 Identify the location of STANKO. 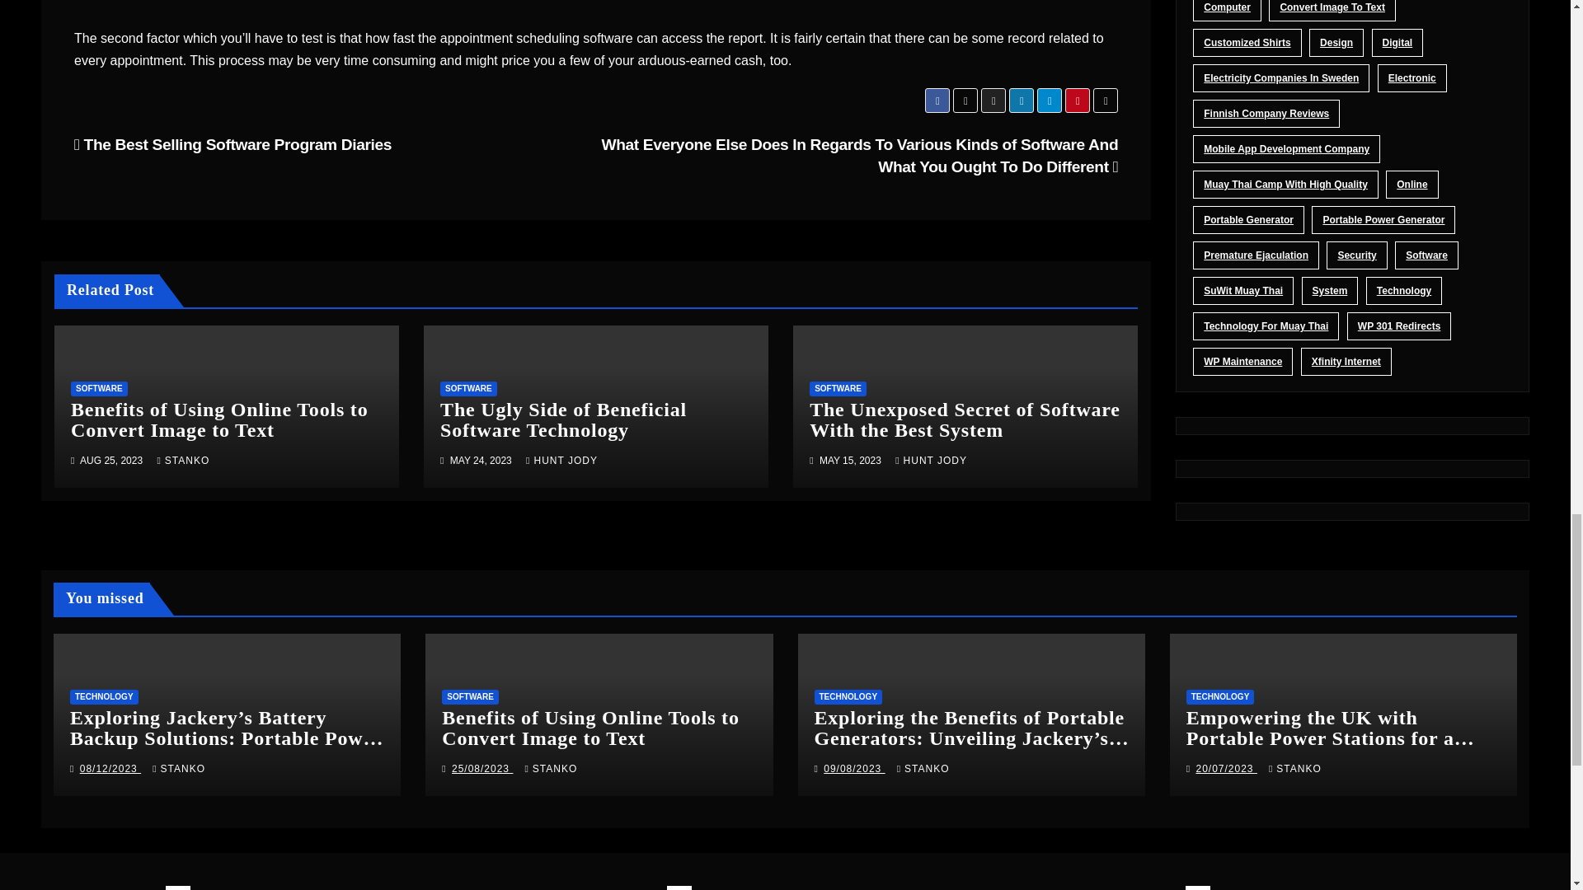
(183, 460).